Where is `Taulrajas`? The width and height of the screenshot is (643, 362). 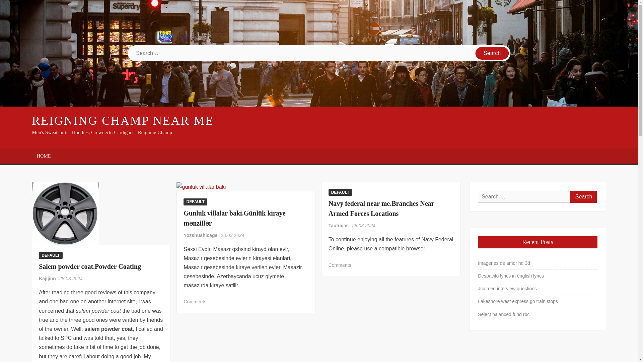
Taulrajas is located at coordinates (339, 226).